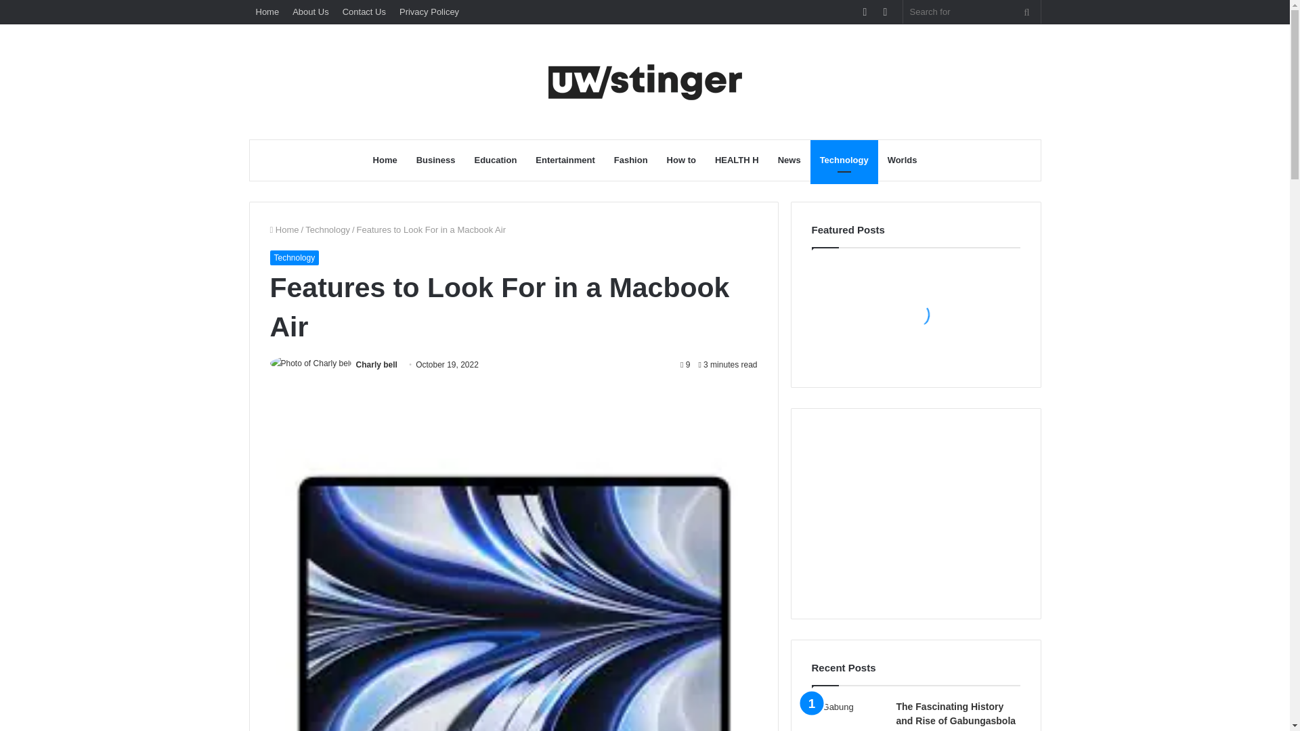  I want to click on Home, so click(267, 12).